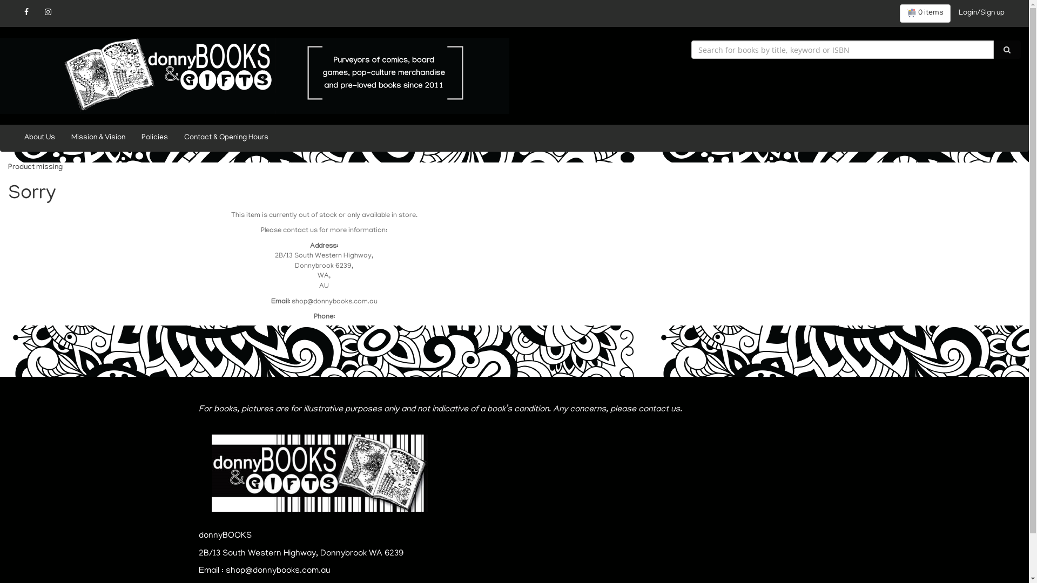  Describe the element at coordinates (278, 571) in the screenshot. I see `shop@donnybooks.com.au` at that location.